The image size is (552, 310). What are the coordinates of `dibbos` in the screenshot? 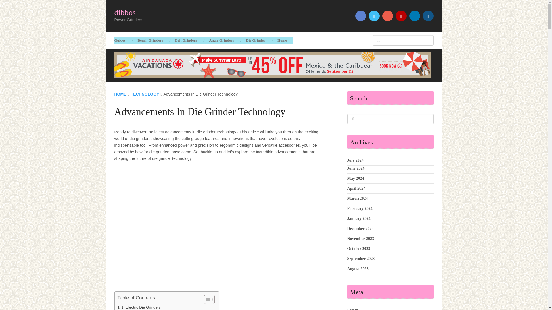 It's located at (125, 13).